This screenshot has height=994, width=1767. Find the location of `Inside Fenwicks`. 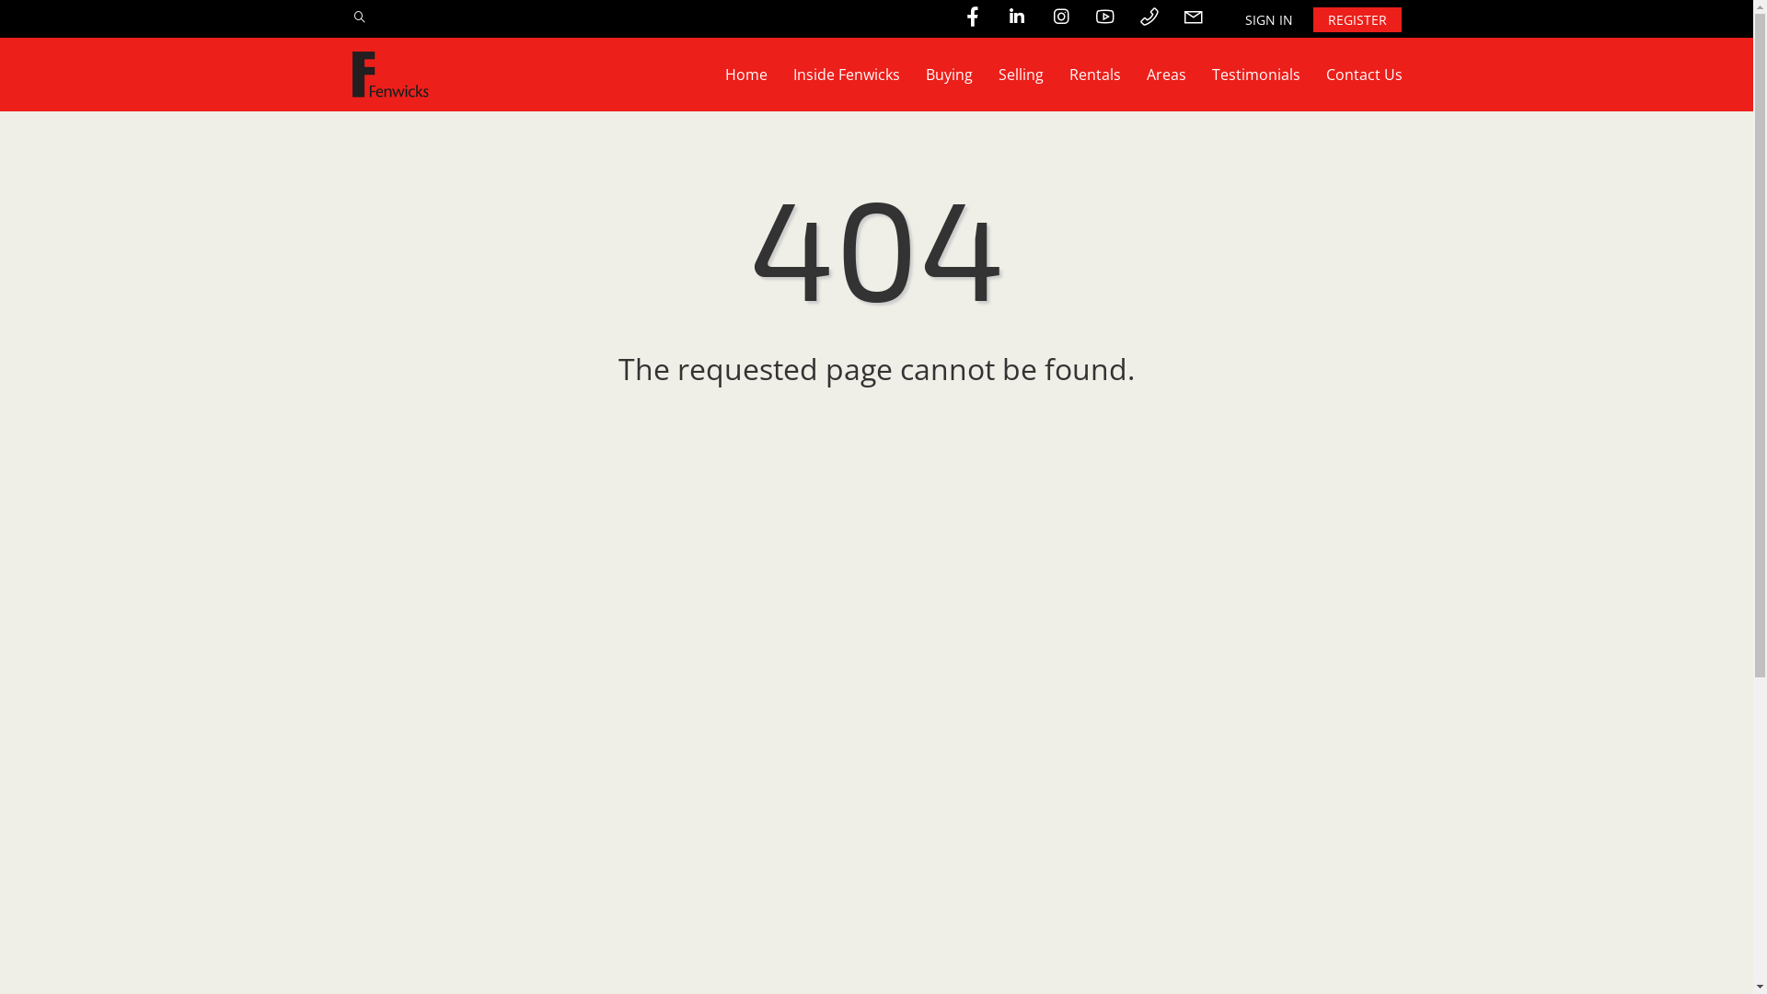

Inside Fenwicks is located at coordinates (847, 75).